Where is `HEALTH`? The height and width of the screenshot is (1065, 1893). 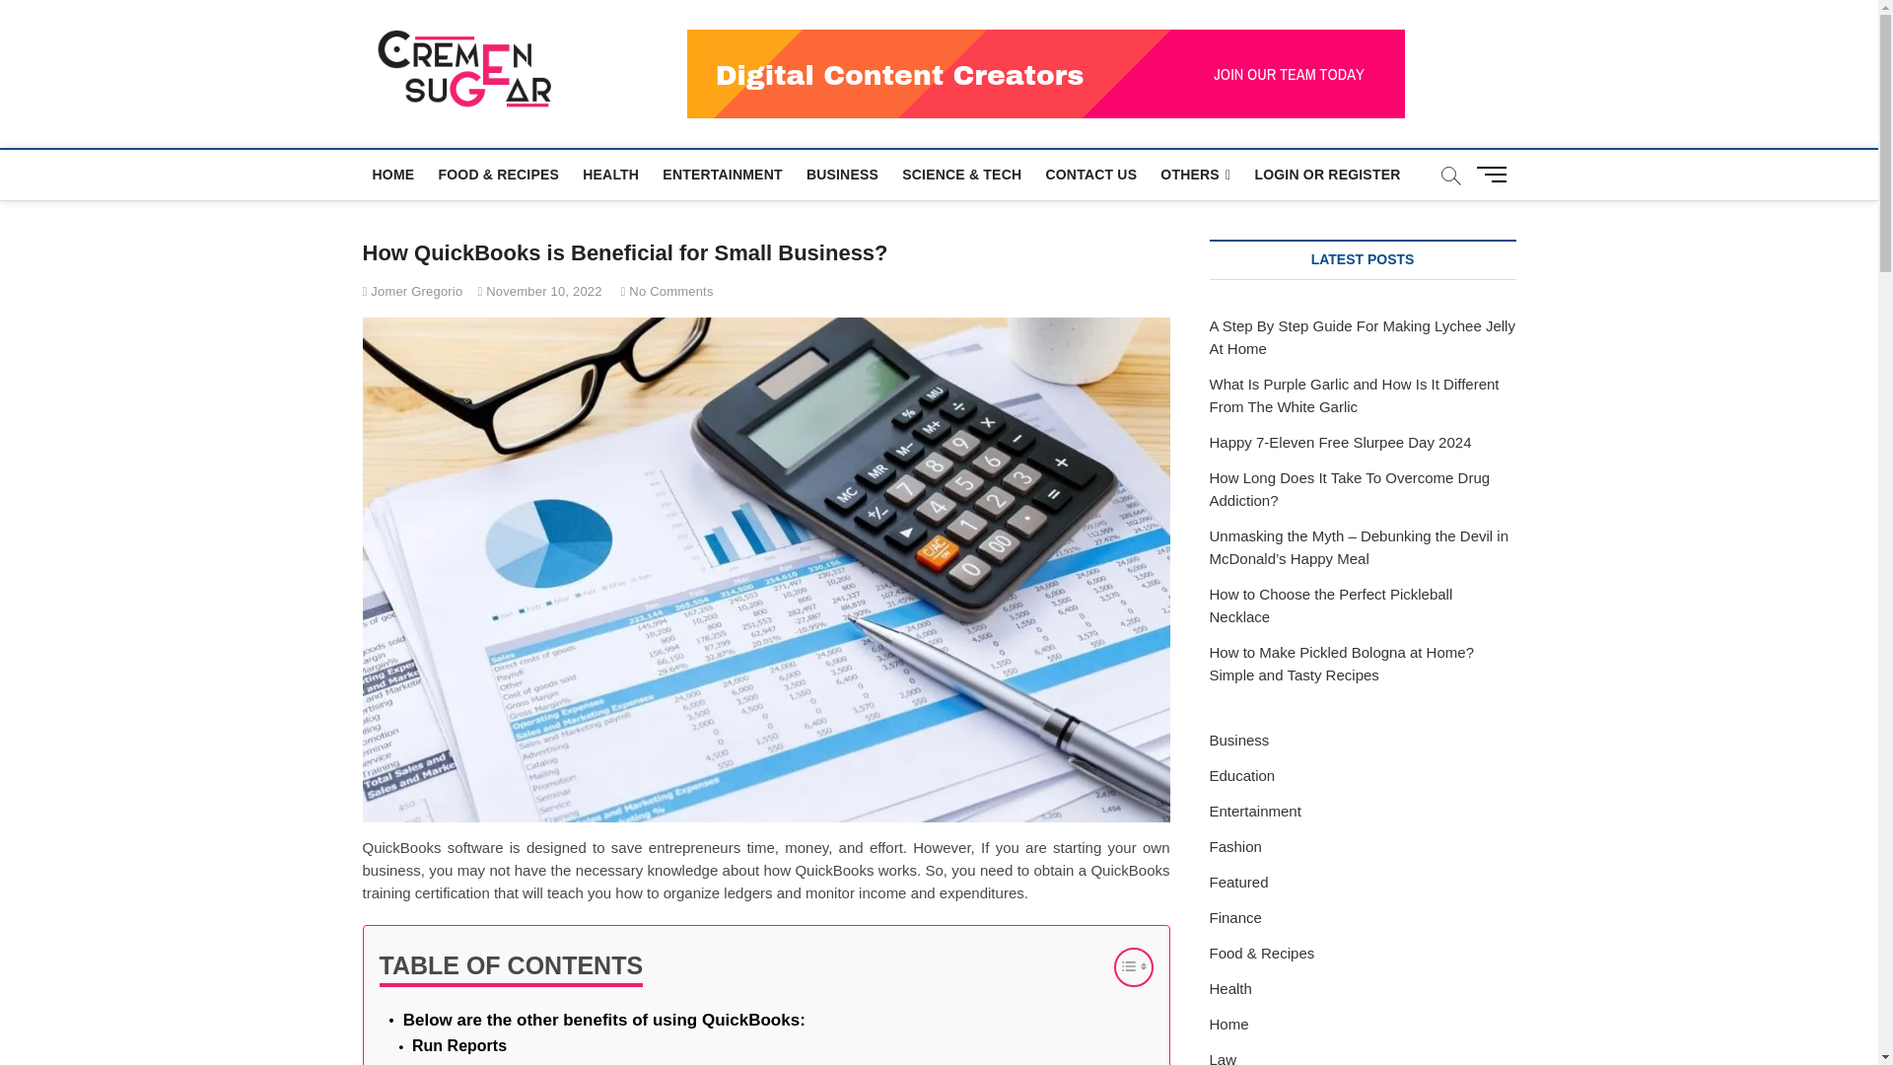
HEALTH is located at coordinates (611, 174).